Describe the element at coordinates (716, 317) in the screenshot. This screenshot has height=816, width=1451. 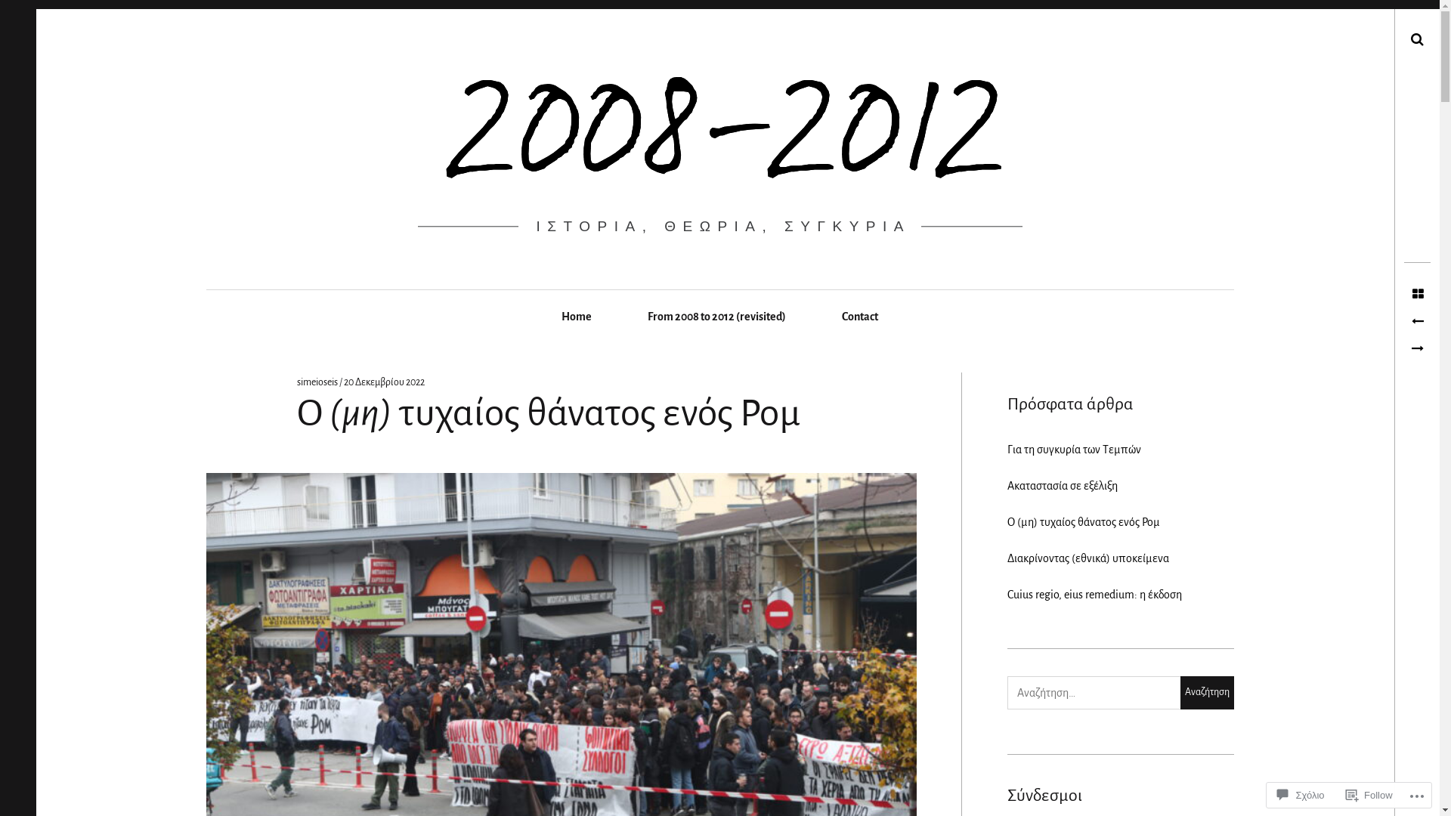
I see `From 2008 to 2012 (revisited)` at that location.